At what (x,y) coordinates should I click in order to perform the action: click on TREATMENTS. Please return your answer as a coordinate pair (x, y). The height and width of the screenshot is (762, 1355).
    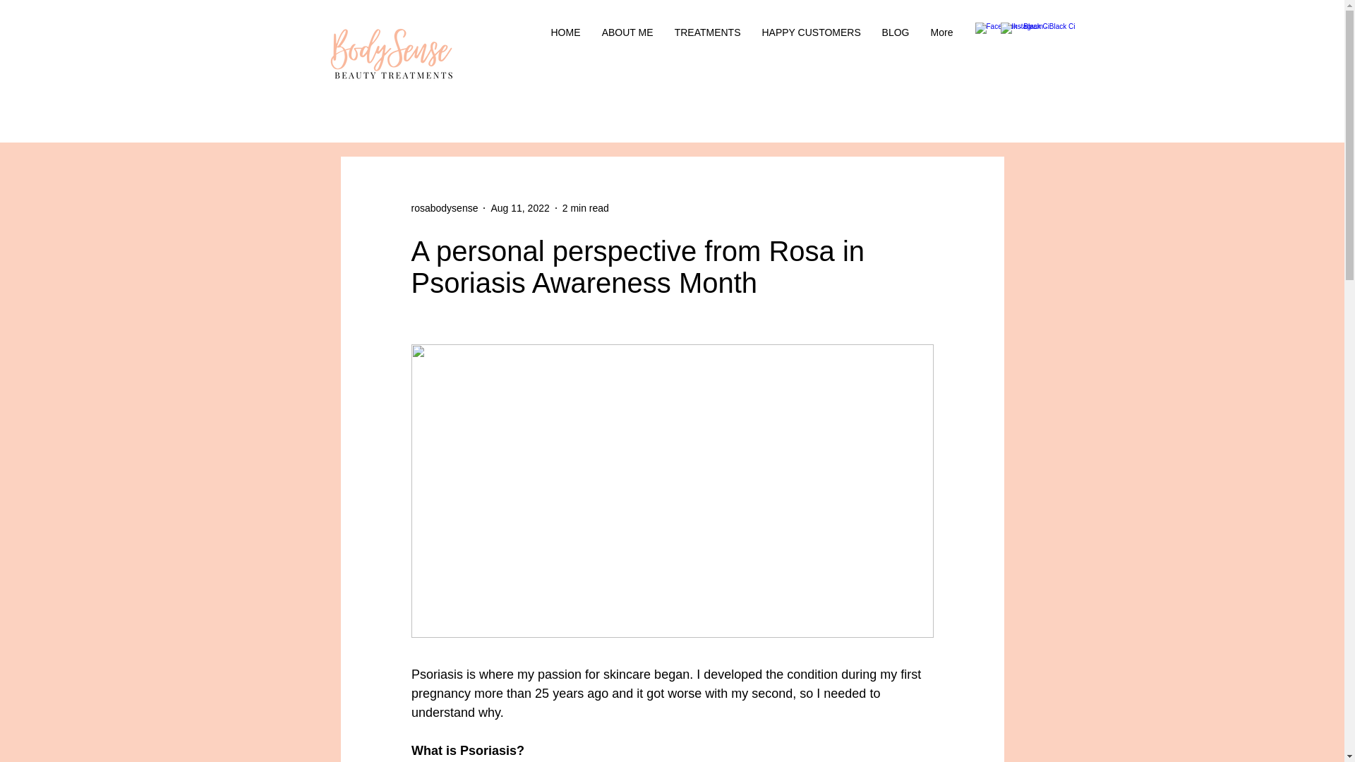
    Looking at the image, I should click on (707, 32).